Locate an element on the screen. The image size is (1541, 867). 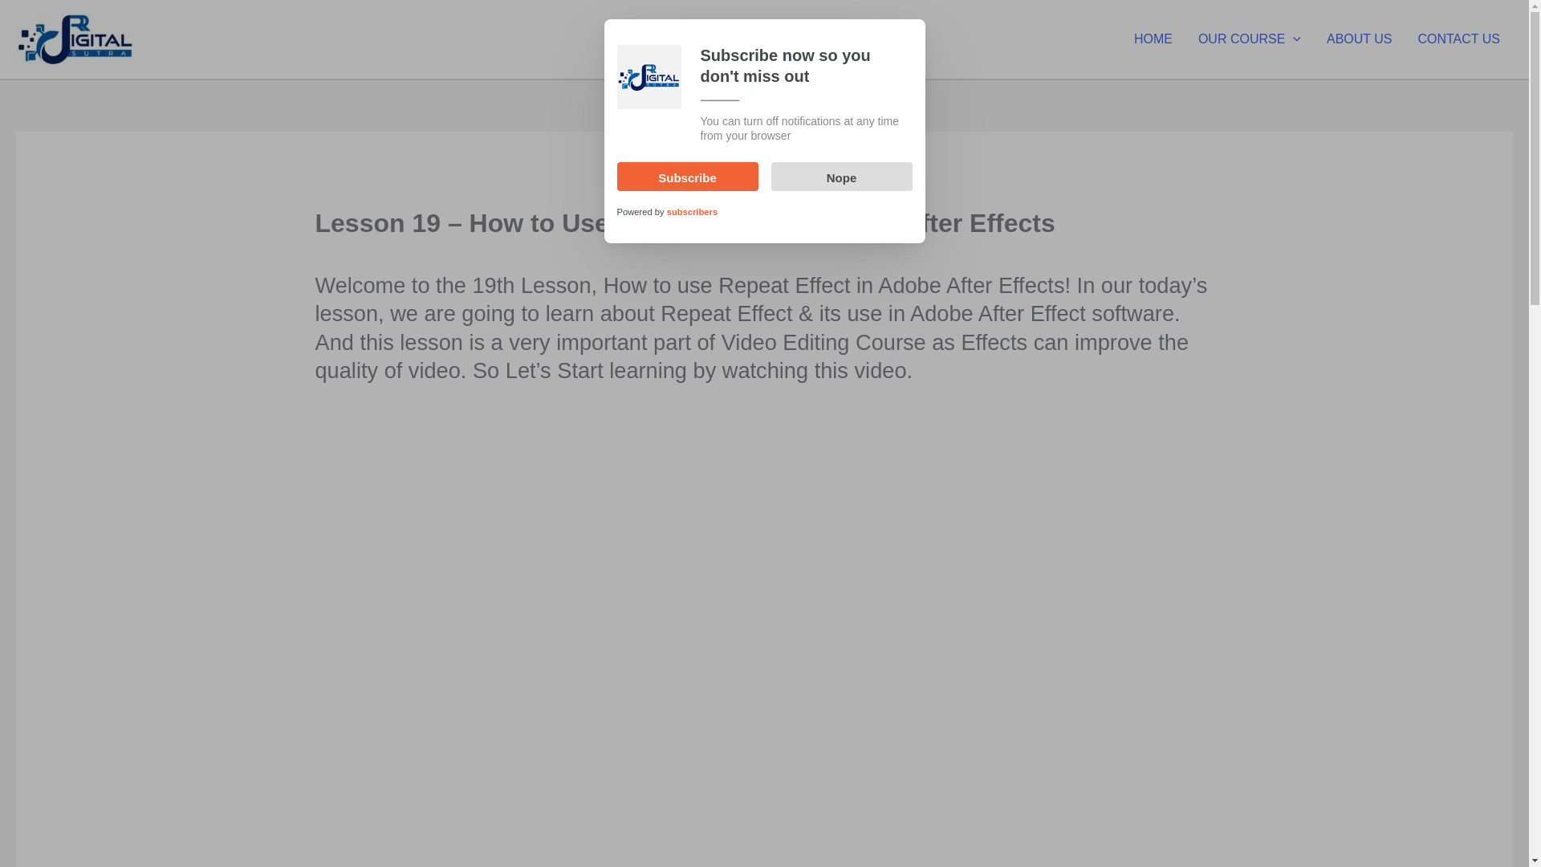
CONTACT US is located at coordinates (1458, 39).